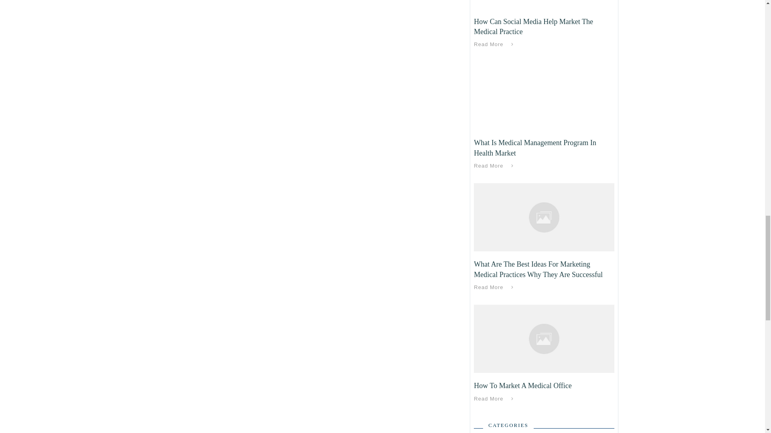 This screenshot has height=433, width=771. Describe the element at coordinates (523, 386) in the screenshot. I see `How To Market A Medical Office` at that location.